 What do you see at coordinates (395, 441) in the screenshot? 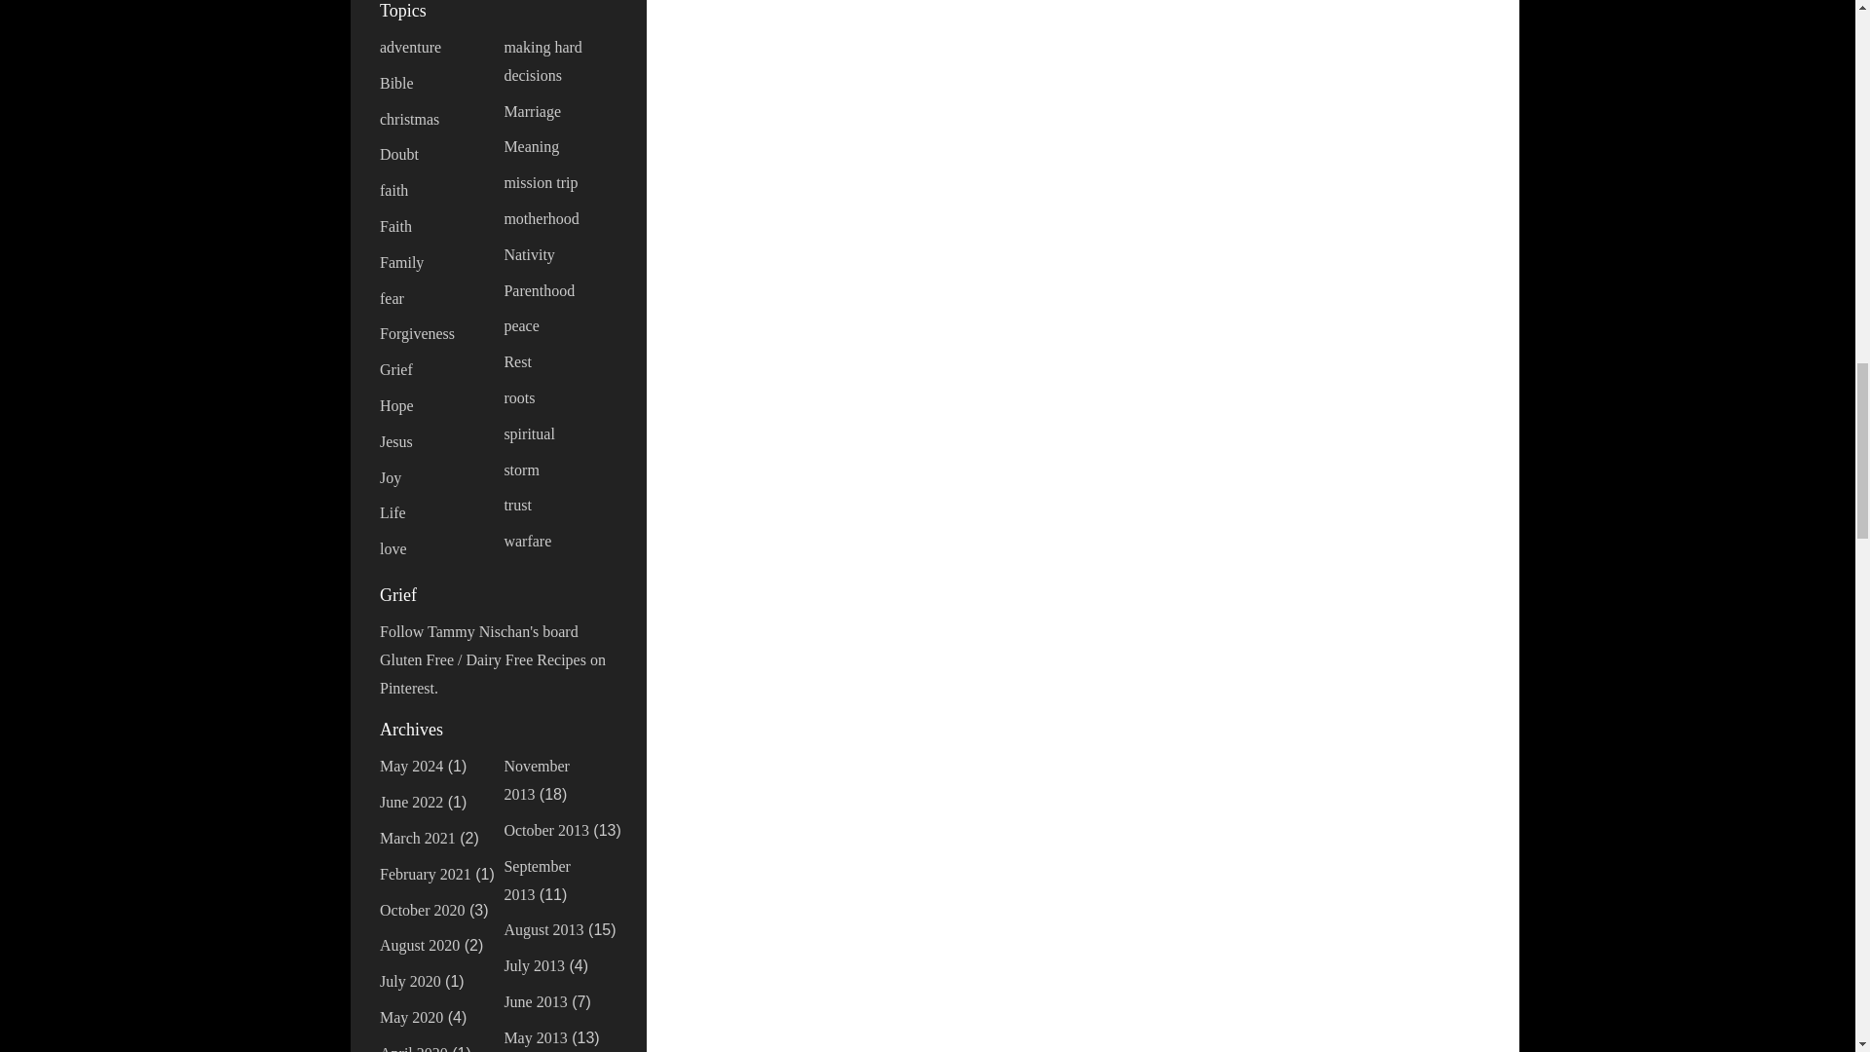
I see `Jesus` at bounding box center [395, 441].